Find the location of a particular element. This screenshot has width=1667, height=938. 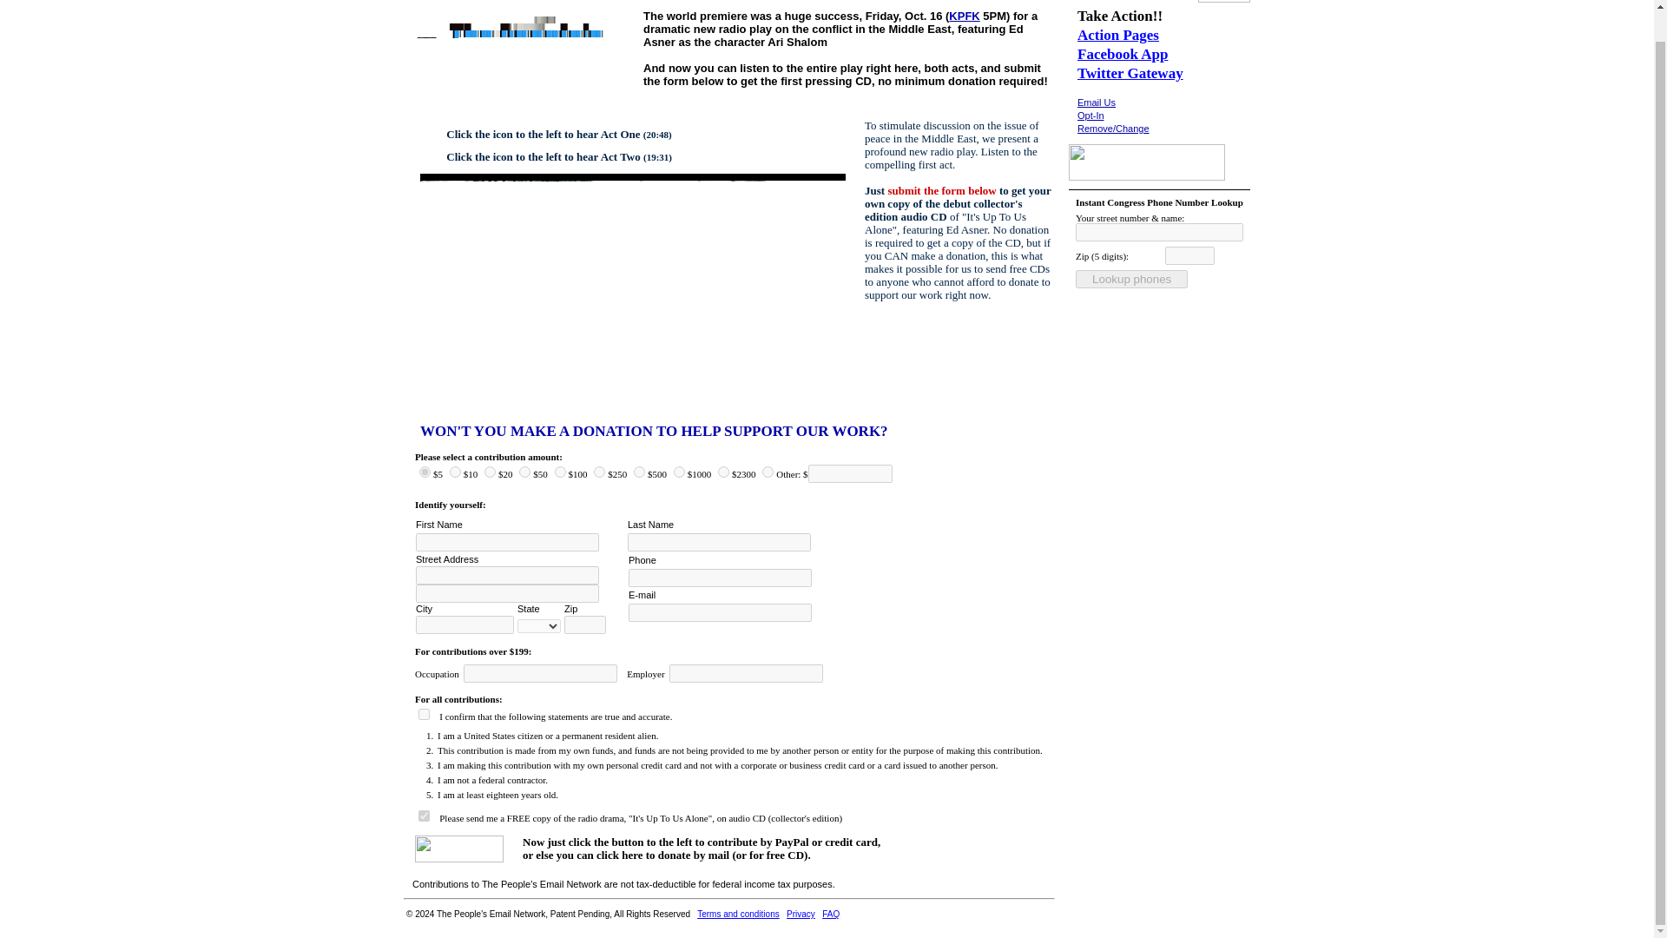

50 is located at coordinates (524, 471).